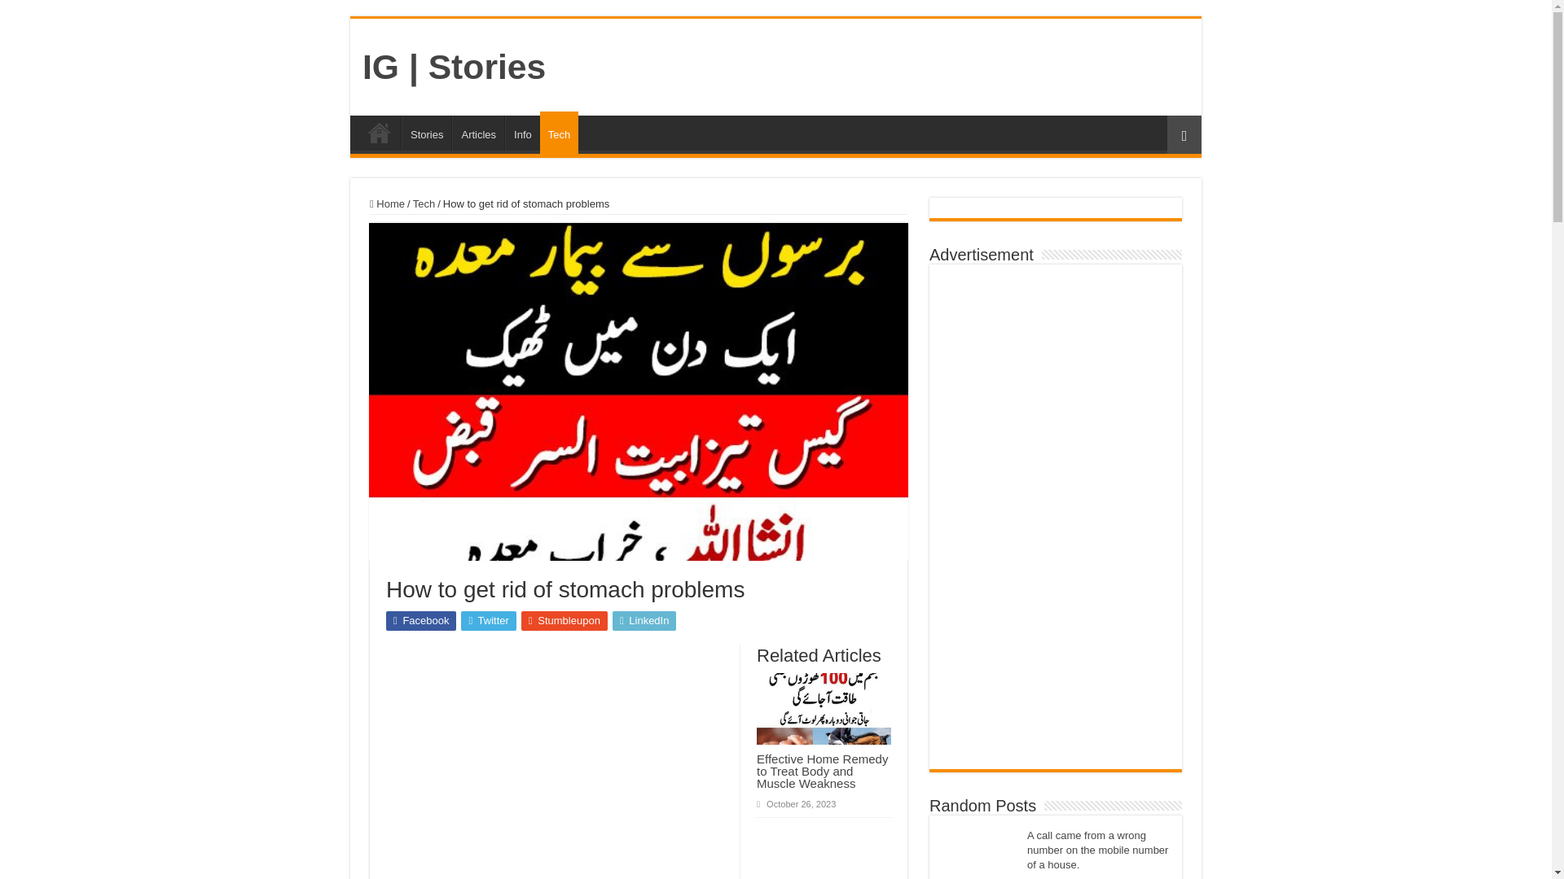 This screenshot has height=879, width=1564. What do you see at coordinates (387, 203) in the screenshot?
I see `Home` at bounding box center [387, 203].